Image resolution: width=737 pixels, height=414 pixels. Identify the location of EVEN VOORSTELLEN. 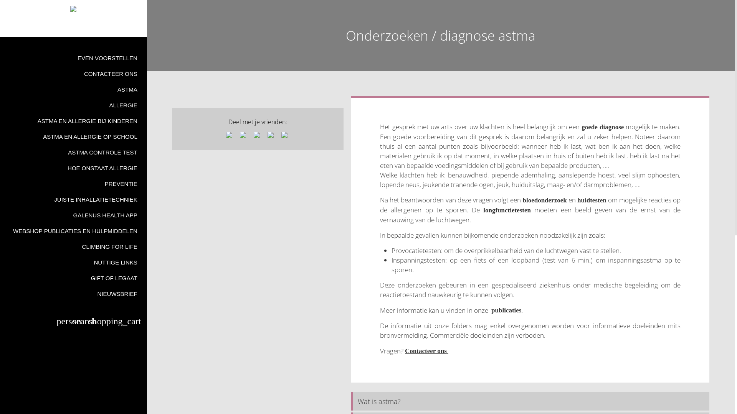
(74, 58).